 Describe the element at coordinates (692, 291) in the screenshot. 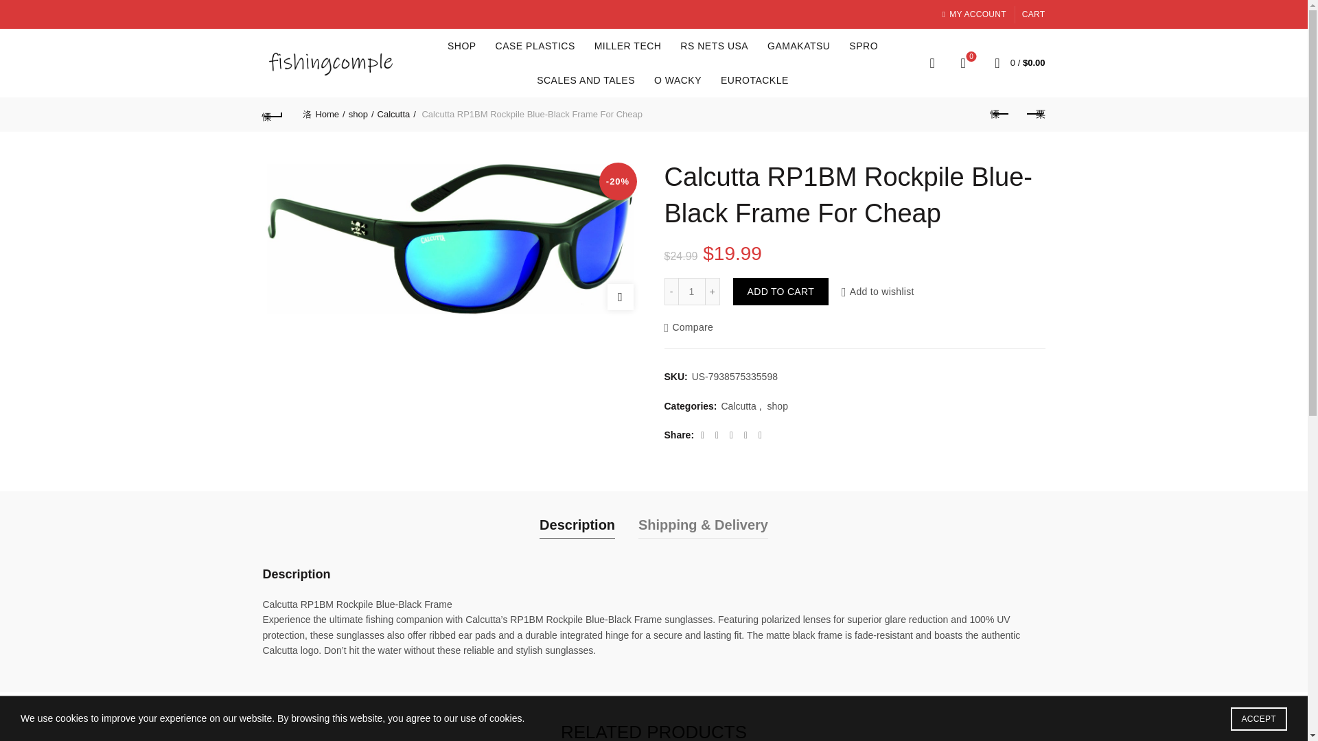

I see `CASE PLASTICS` at that location.